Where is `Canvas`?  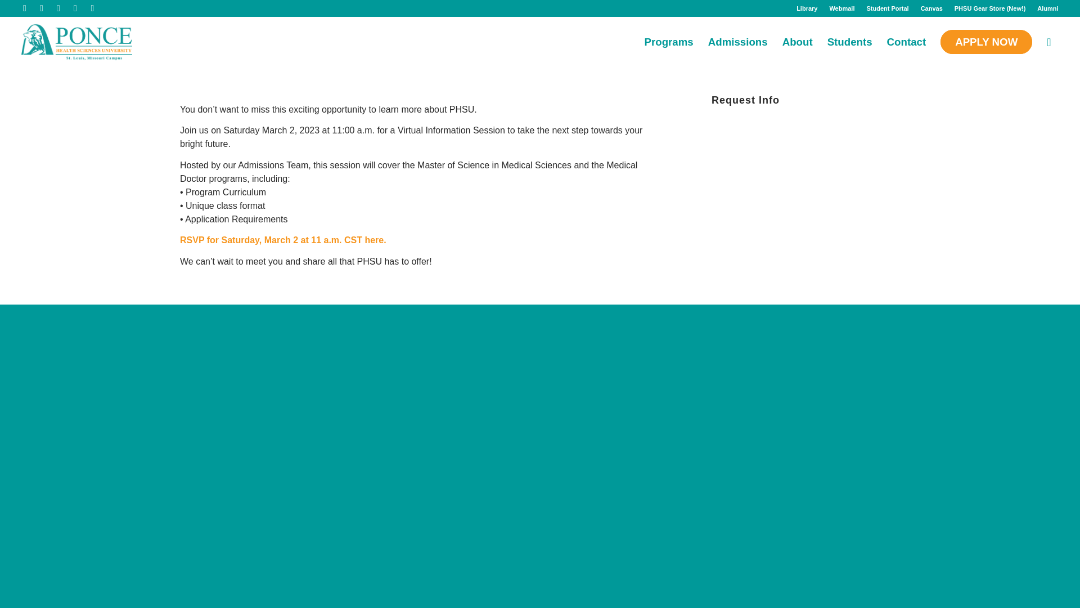
Canvas is located at coordinates (931, 8).